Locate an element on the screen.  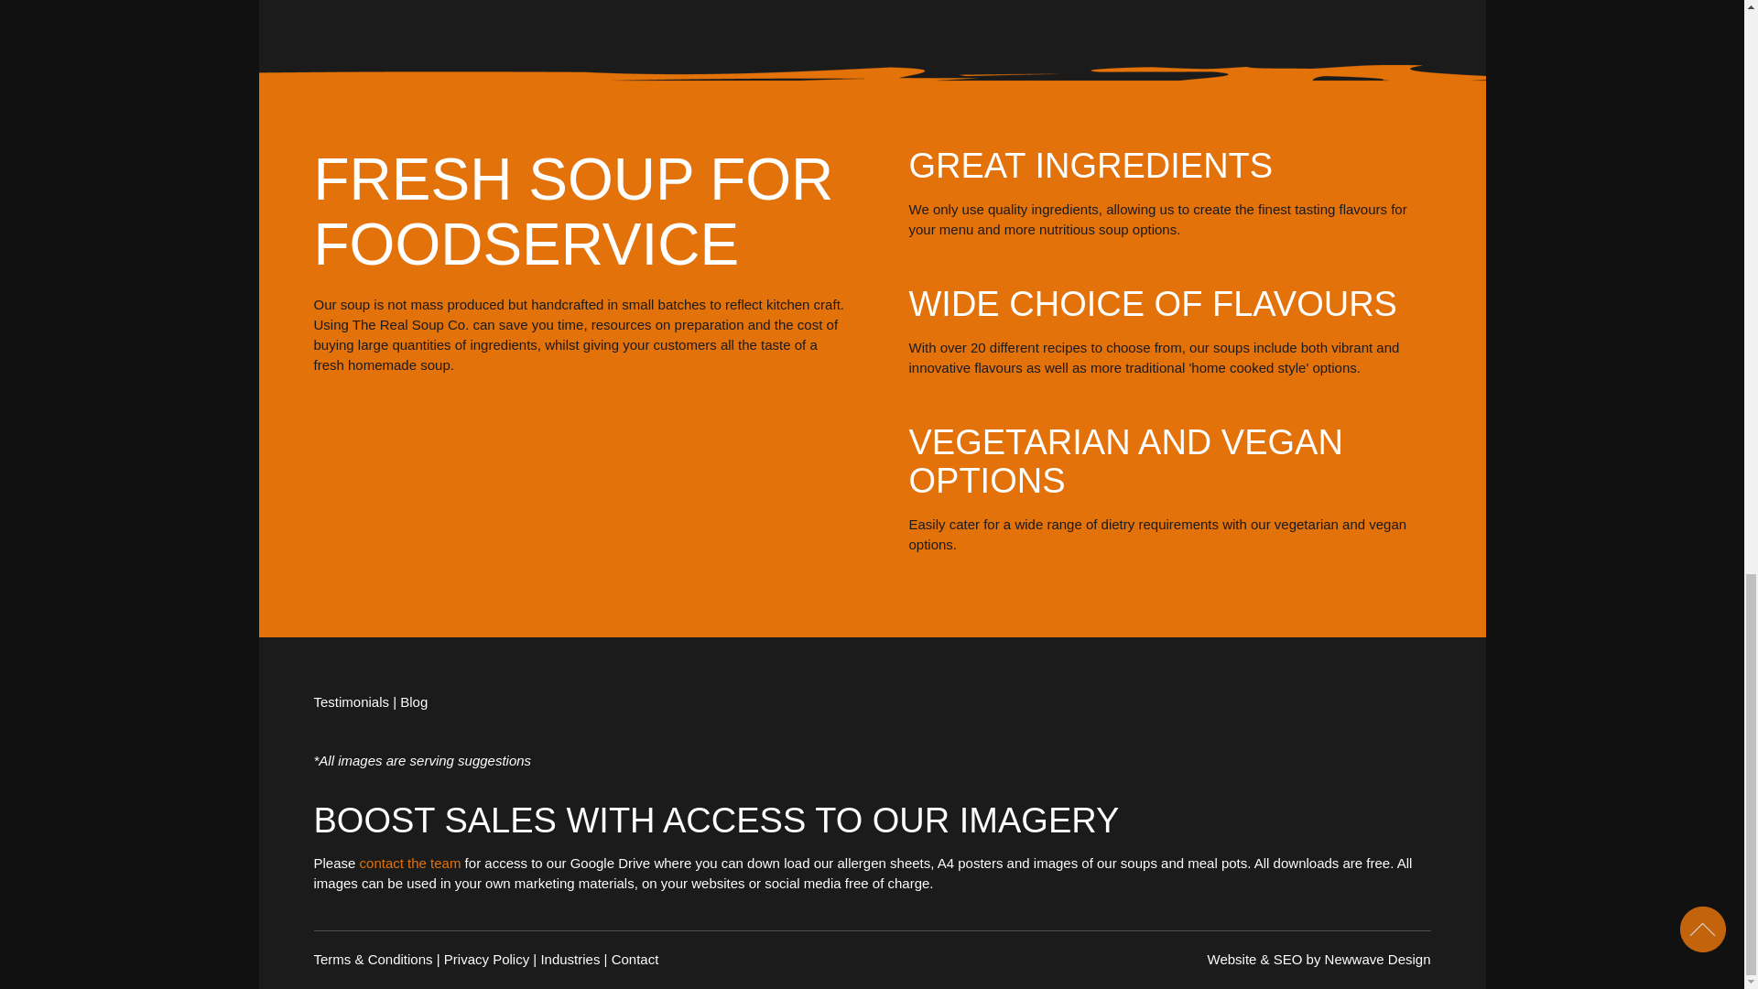
contact the team is located at coordinates (410, 863).